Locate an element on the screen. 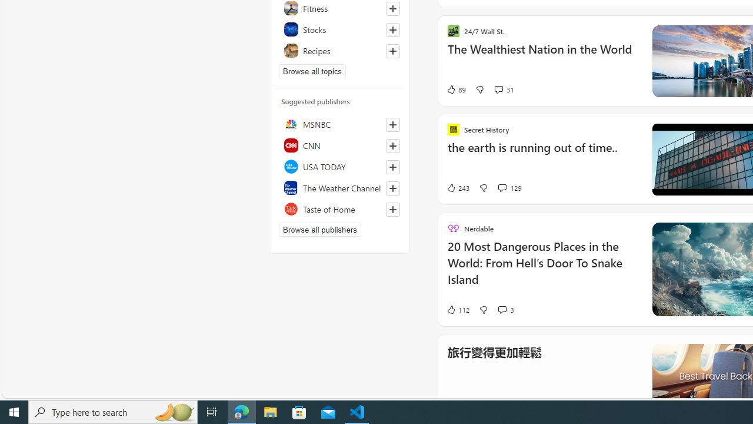 The height and width of the screenshot is (424, 753). Recipes is located at coordinates (339, 51).